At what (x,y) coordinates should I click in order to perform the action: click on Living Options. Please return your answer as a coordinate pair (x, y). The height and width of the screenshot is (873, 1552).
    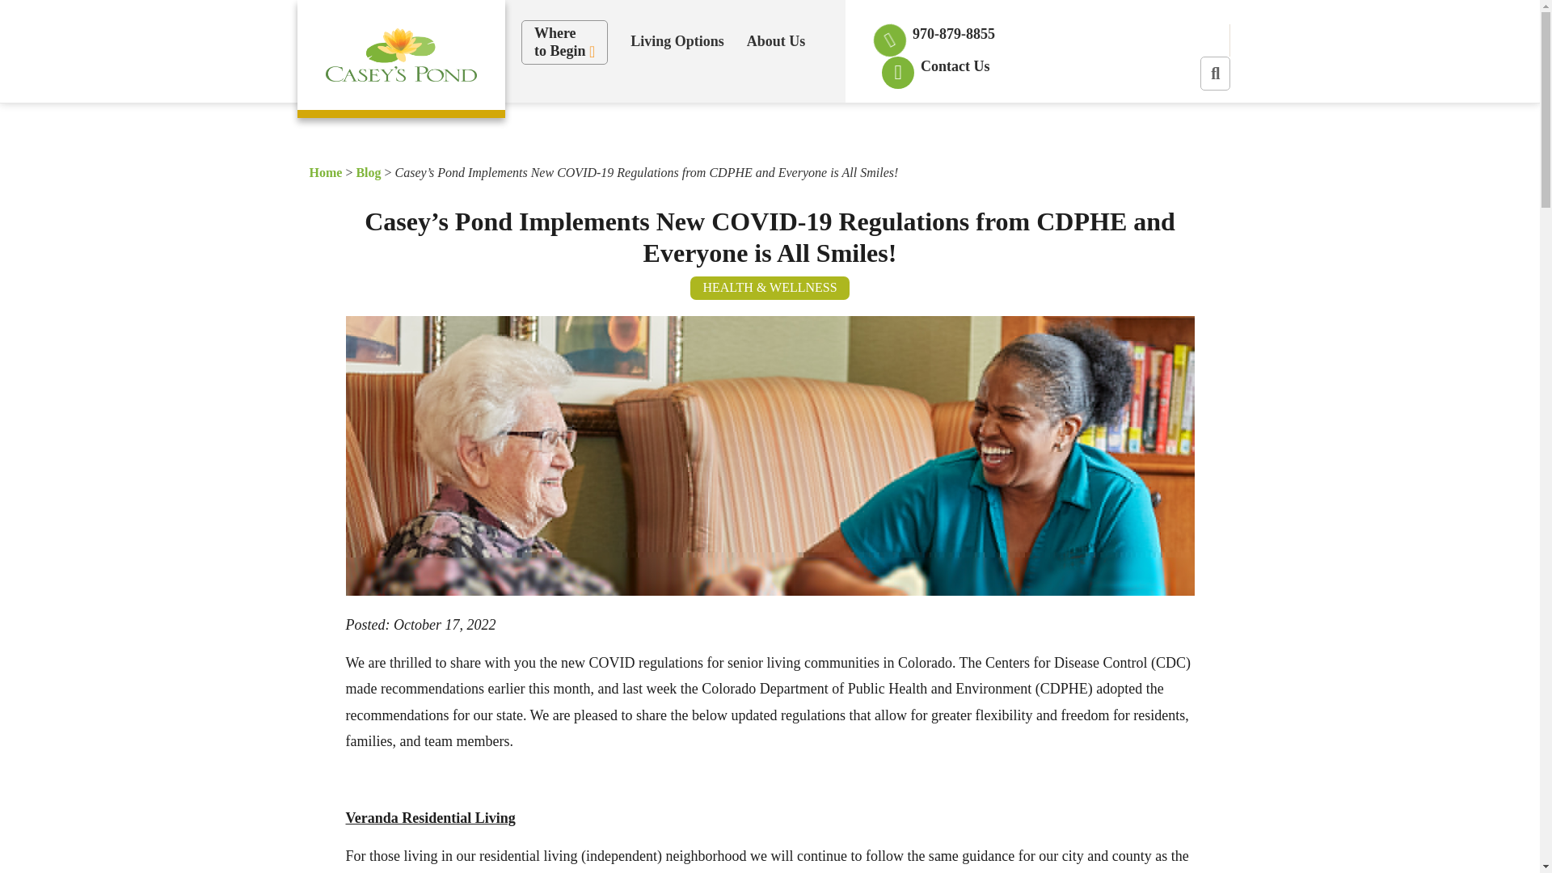
    Looking at the image, I should click on (785, 100).